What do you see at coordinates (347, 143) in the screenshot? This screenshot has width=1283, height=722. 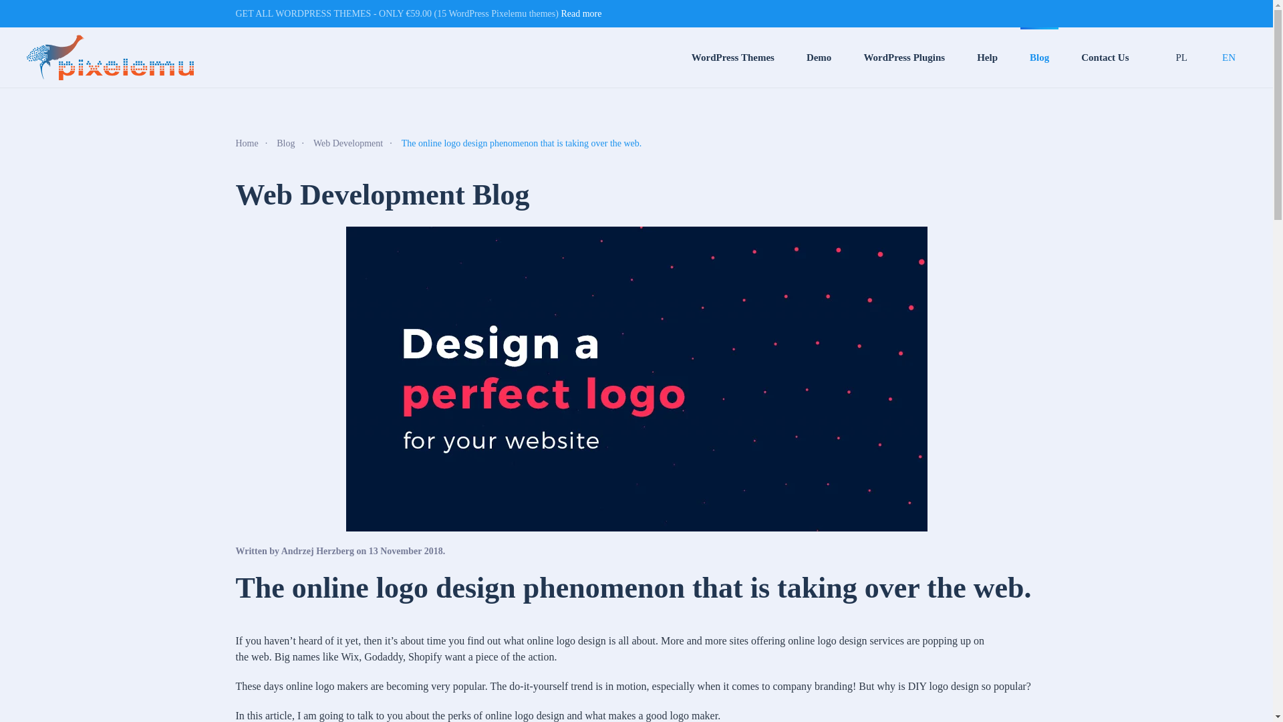 I see `Web Development` at bounding box center [347, 143].